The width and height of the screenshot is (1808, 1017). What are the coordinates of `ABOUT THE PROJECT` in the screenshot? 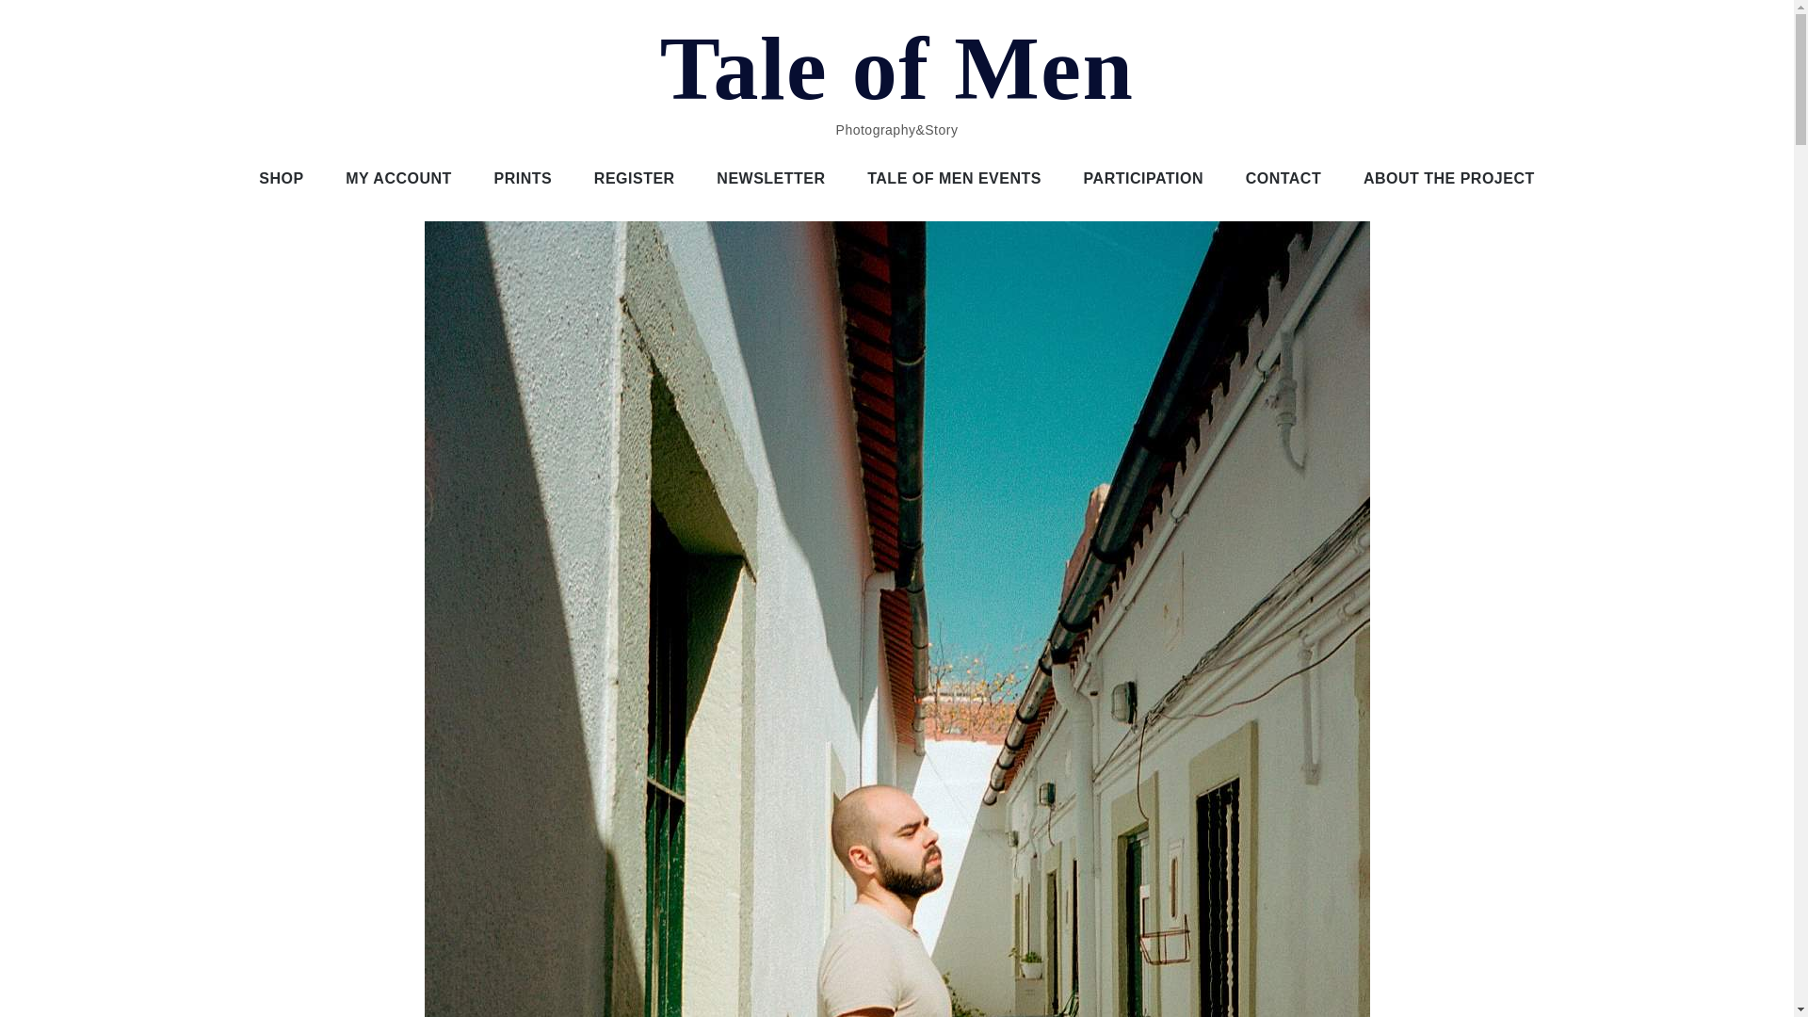 It's located at (1448, 179).